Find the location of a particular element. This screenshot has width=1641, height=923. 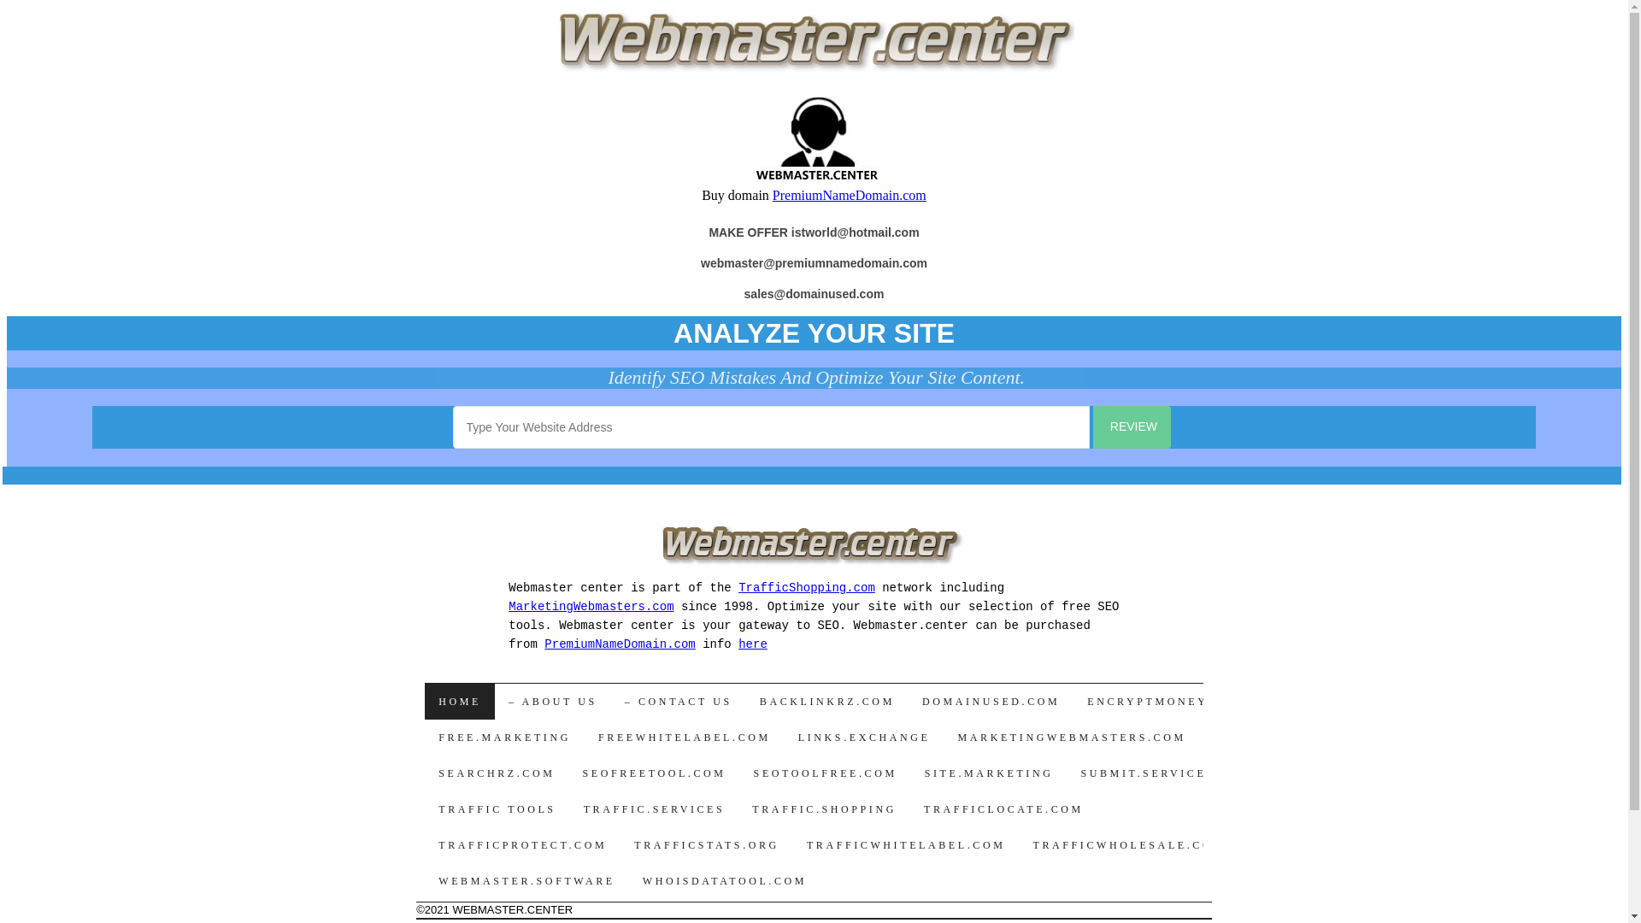

HOME is located at coordinates (460, 702).